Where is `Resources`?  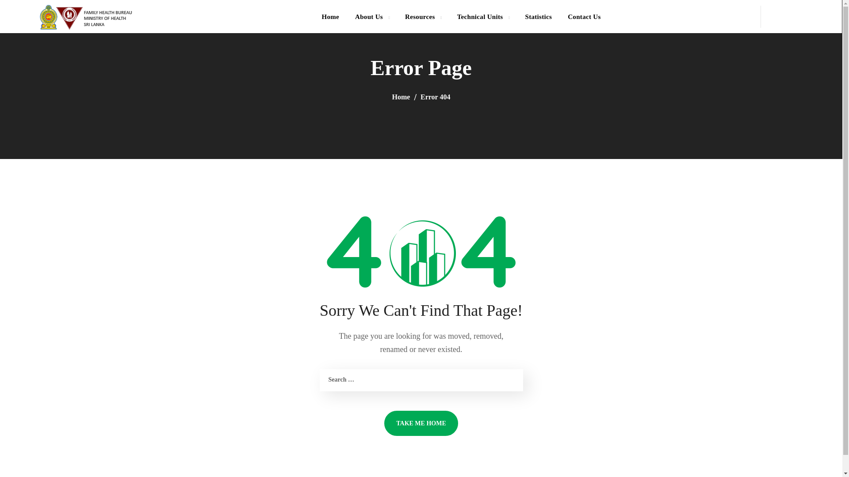 Resources is located at coordinates (423, 16).